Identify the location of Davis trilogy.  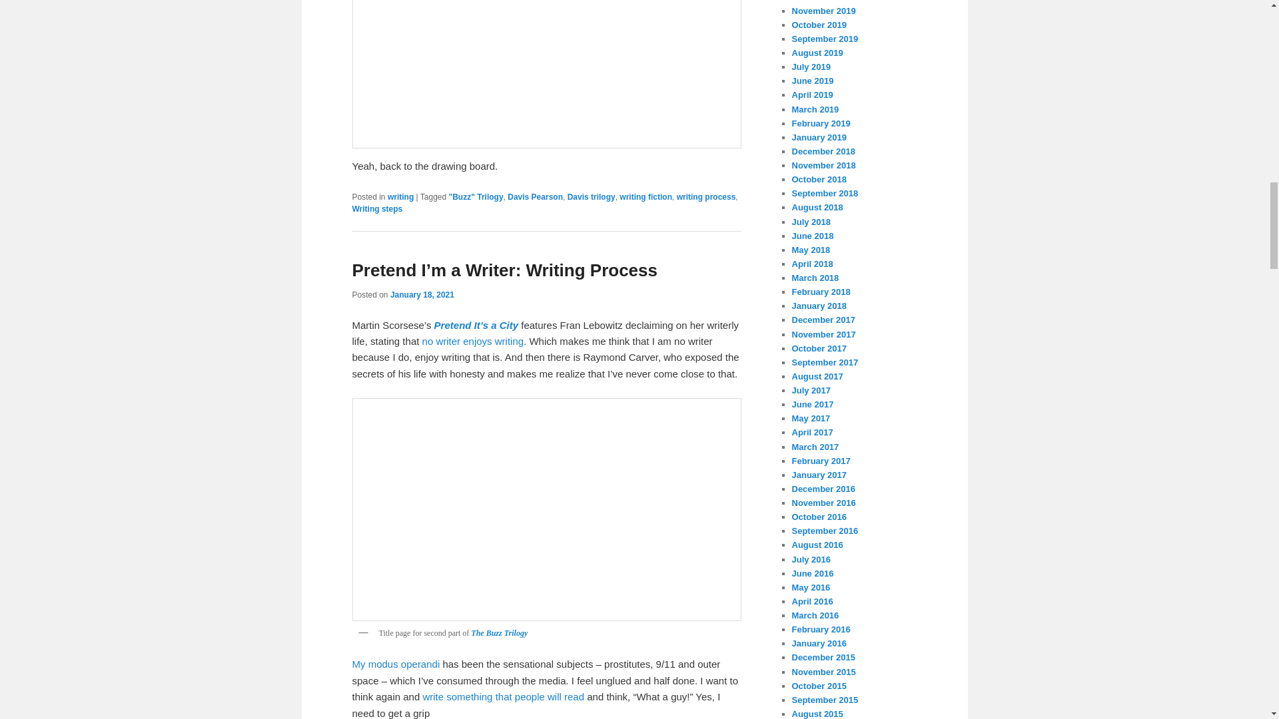
(592, 197).